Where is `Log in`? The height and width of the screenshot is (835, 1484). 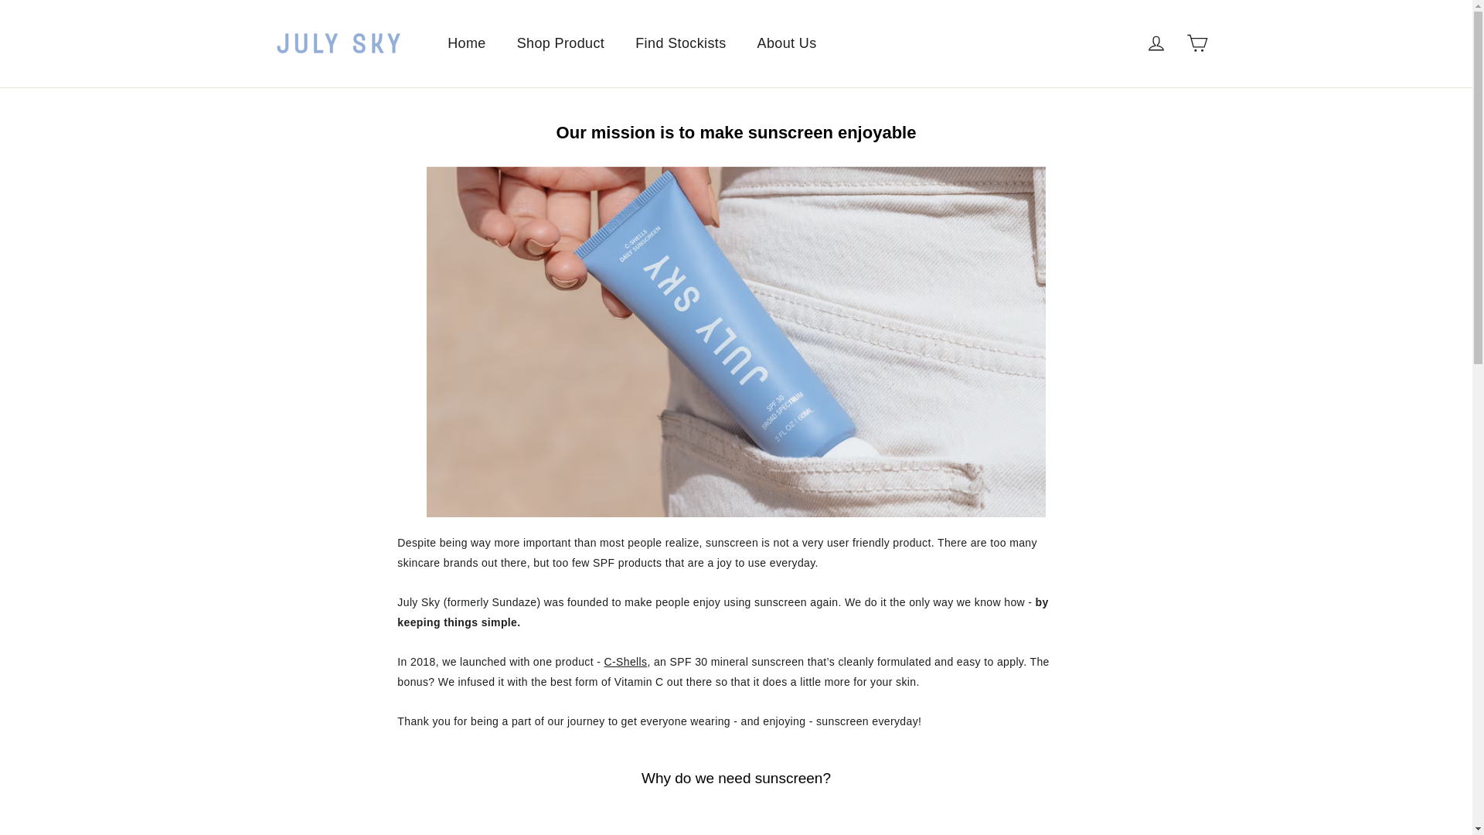 Log in is located at coordinates (1156, 43).